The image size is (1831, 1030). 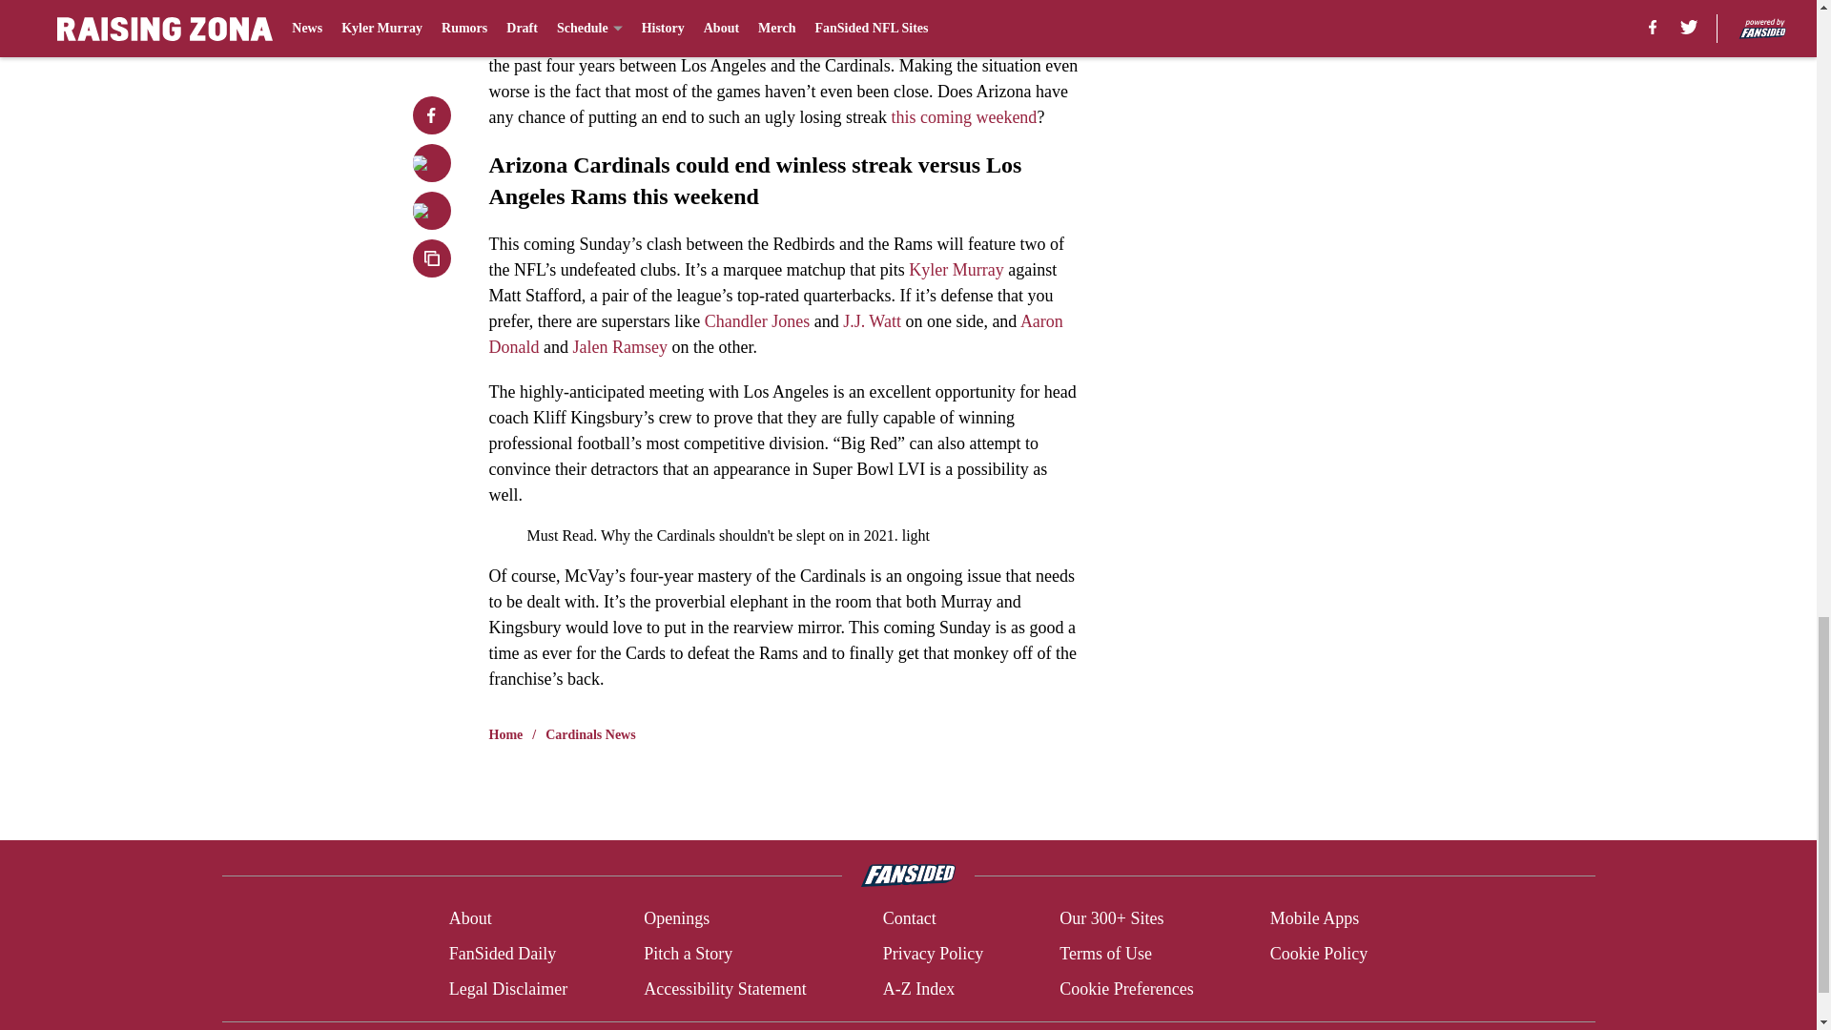 I want to click on Openings, so click(x=677, y=919).